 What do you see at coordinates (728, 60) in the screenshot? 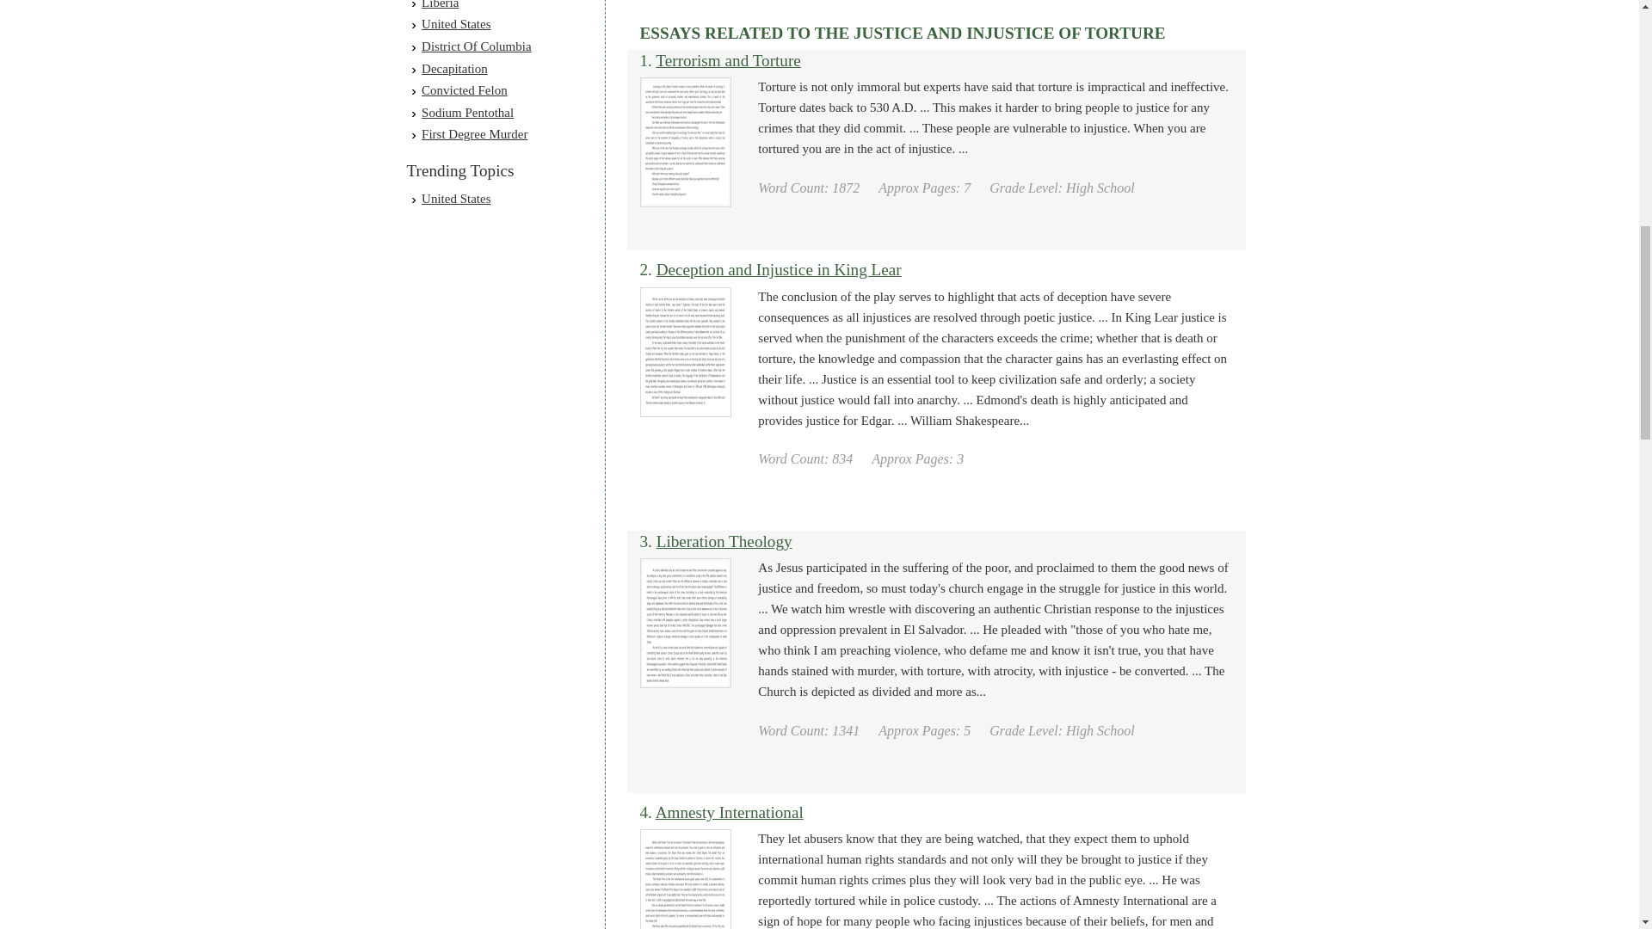
I see `Terrorism and Torture` at bounding box center [728, 60].